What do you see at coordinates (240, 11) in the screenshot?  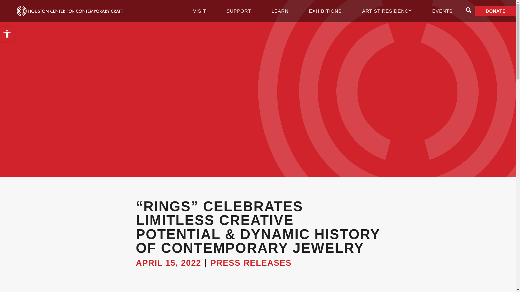 I see `SUPPORT` at bounding box center [240, 11].